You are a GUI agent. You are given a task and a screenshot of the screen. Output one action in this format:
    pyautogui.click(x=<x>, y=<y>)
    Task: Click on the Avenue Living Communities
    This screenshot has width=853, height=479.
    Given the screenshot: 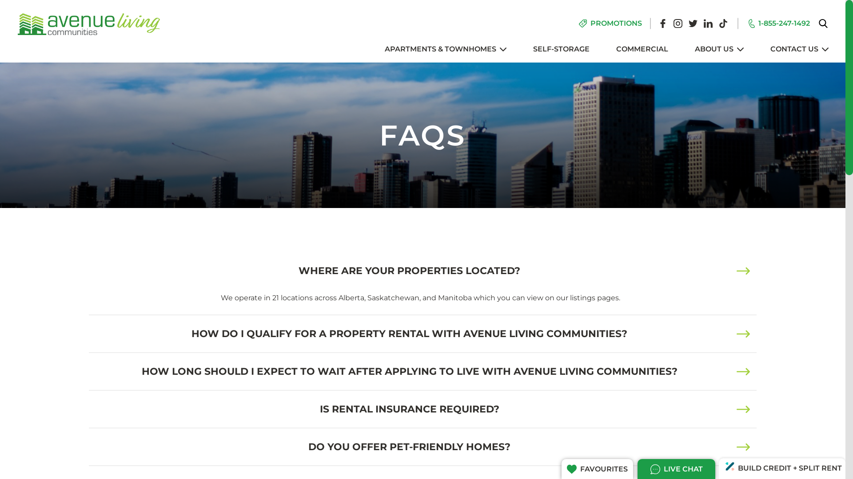 What is the action you would take?
    pyautogui.click(x=89, y=24)
    